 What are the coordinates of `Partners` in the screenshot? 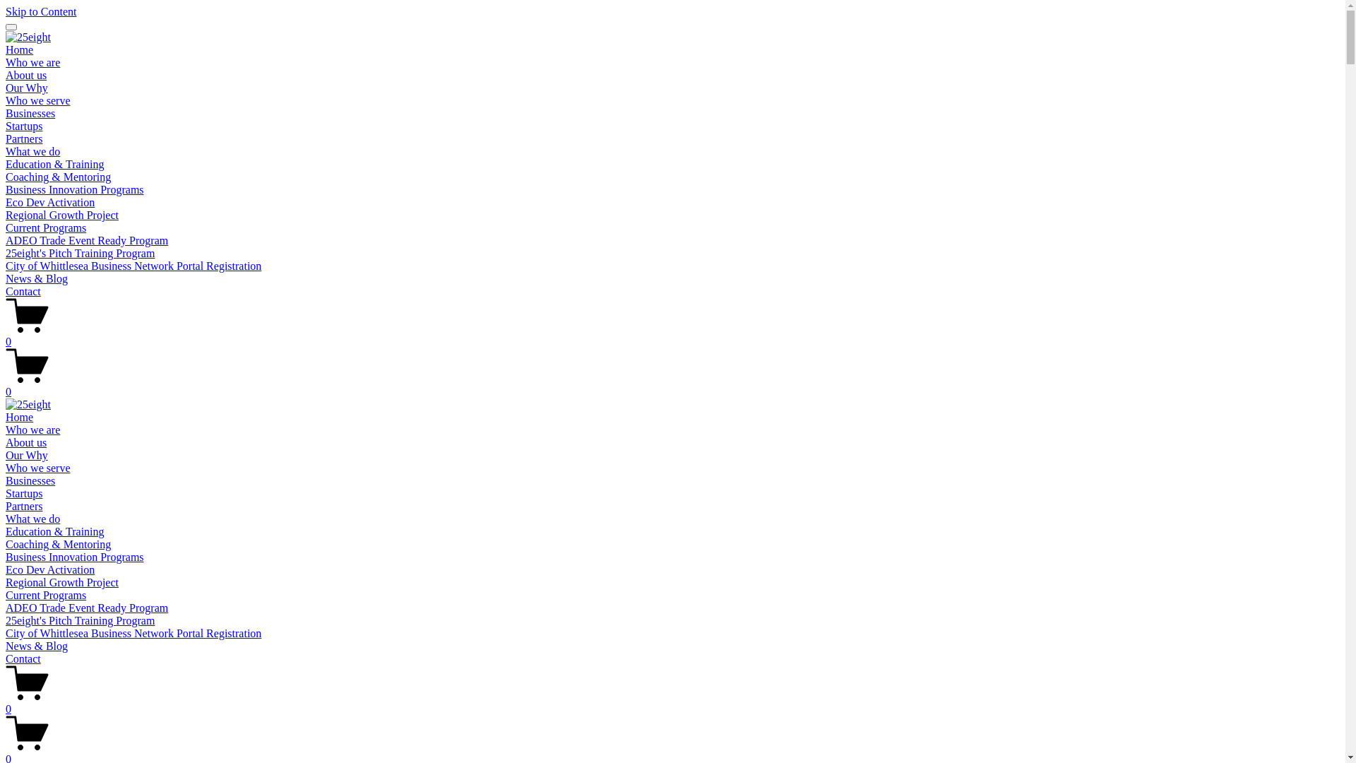 It's located at (24, 138).